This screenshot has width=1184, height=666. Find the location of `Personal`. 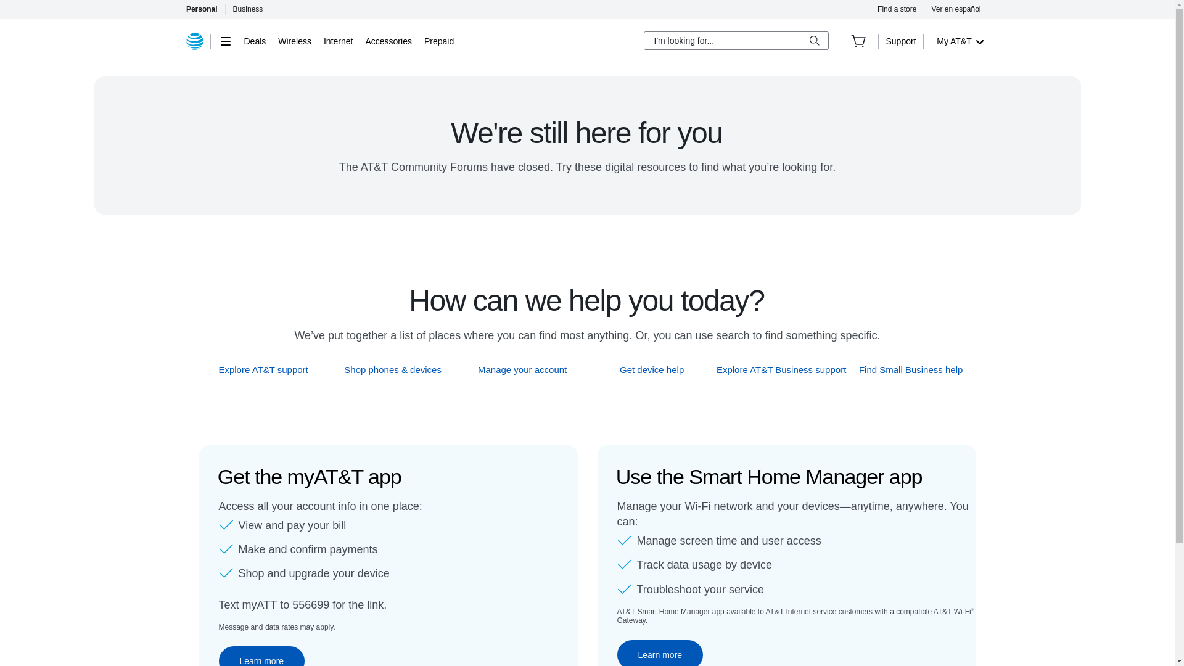

Personal is located at coordinates (201, 9).